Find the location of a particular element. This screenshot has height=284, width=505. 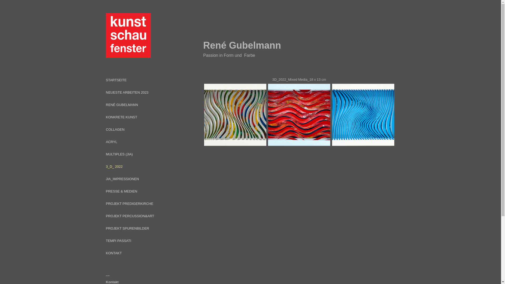

STARTSEITE is located at coordinates (116, 80).